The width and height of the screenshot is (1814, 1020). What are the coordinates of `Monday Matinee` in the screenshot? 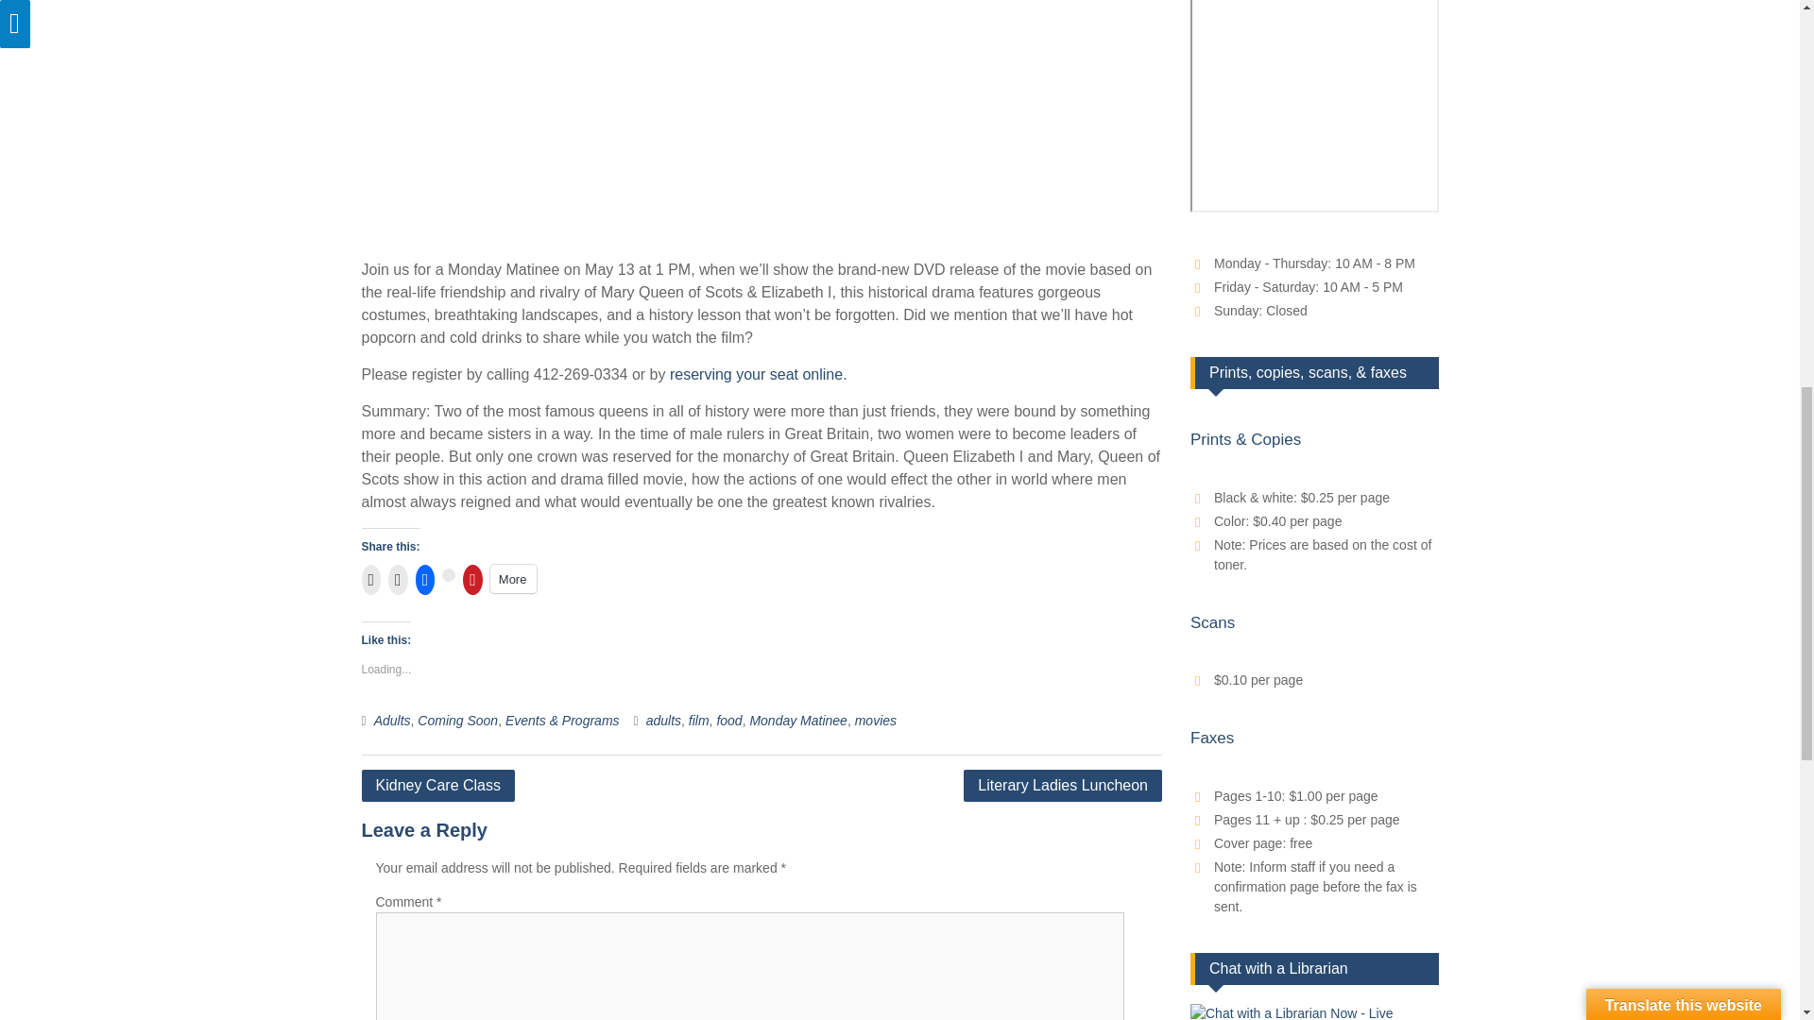 It's located at (797, 720).